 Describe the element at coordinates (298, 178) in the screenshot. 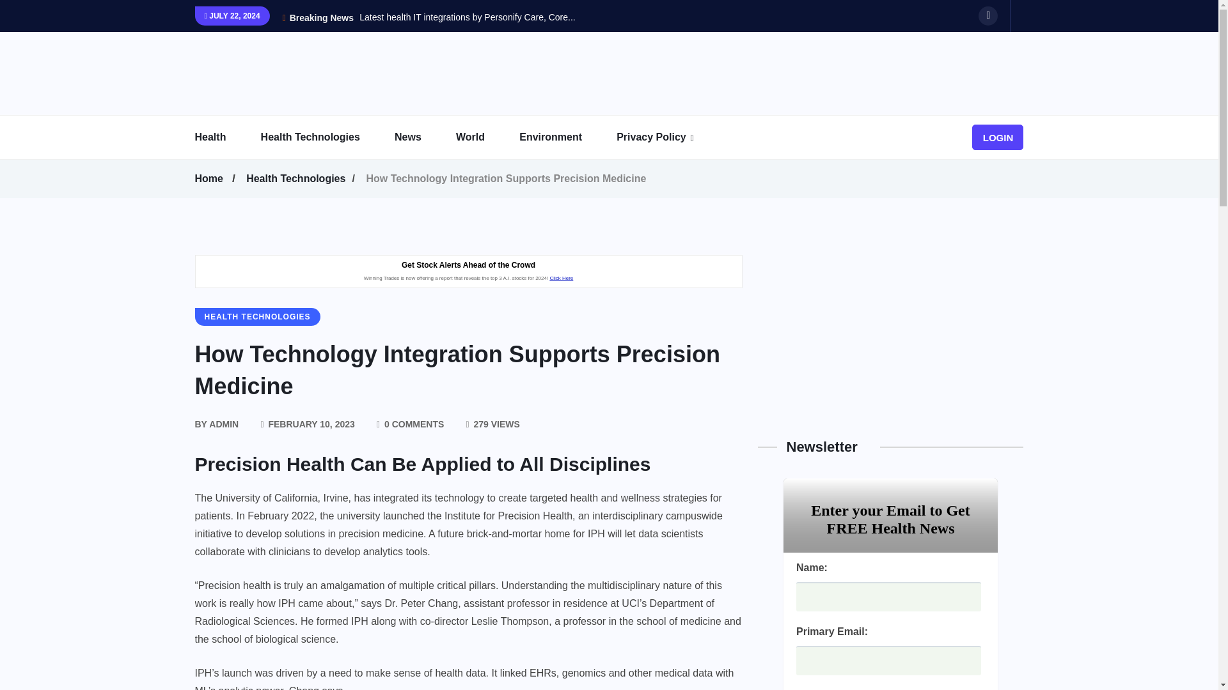

I see `Health Technologies` at that location.